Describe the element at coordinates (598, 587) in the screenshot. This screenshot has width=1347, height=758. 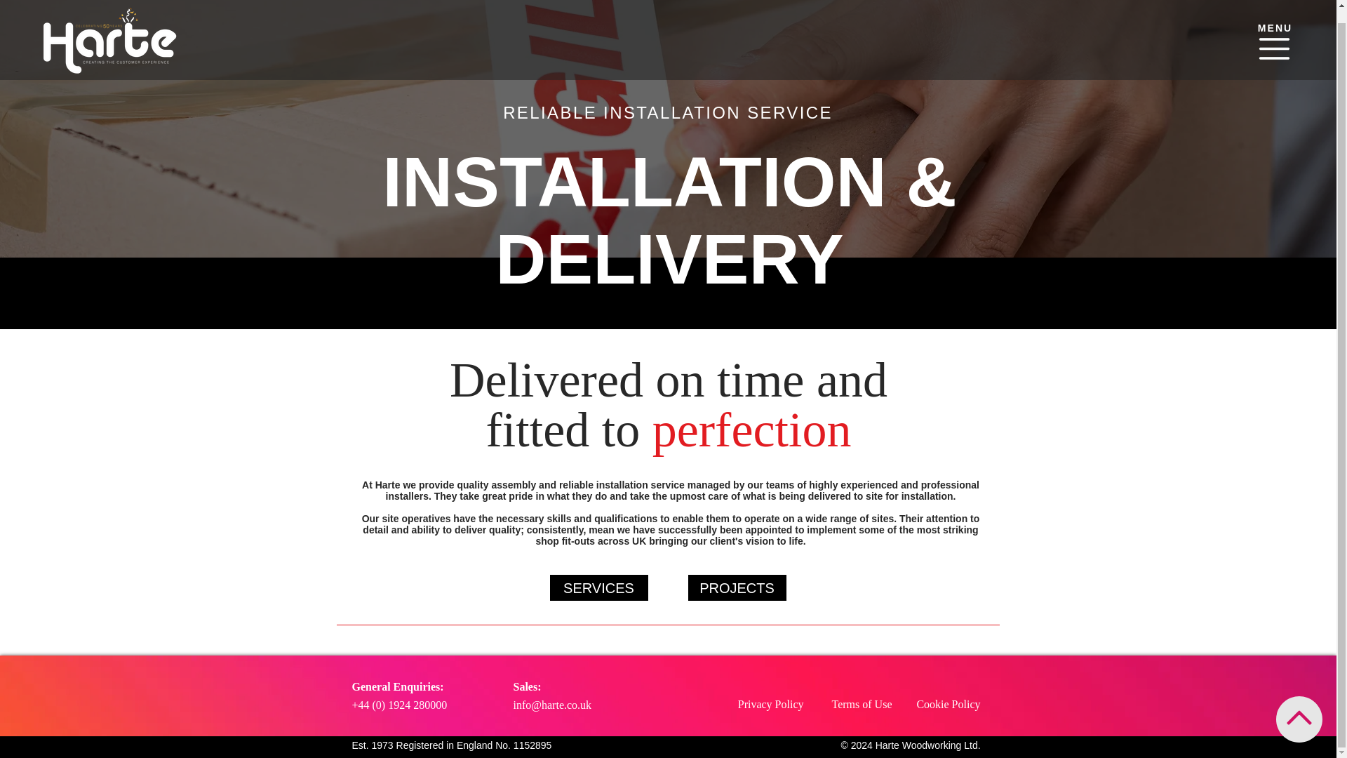
I see `SERVICES` at that location.